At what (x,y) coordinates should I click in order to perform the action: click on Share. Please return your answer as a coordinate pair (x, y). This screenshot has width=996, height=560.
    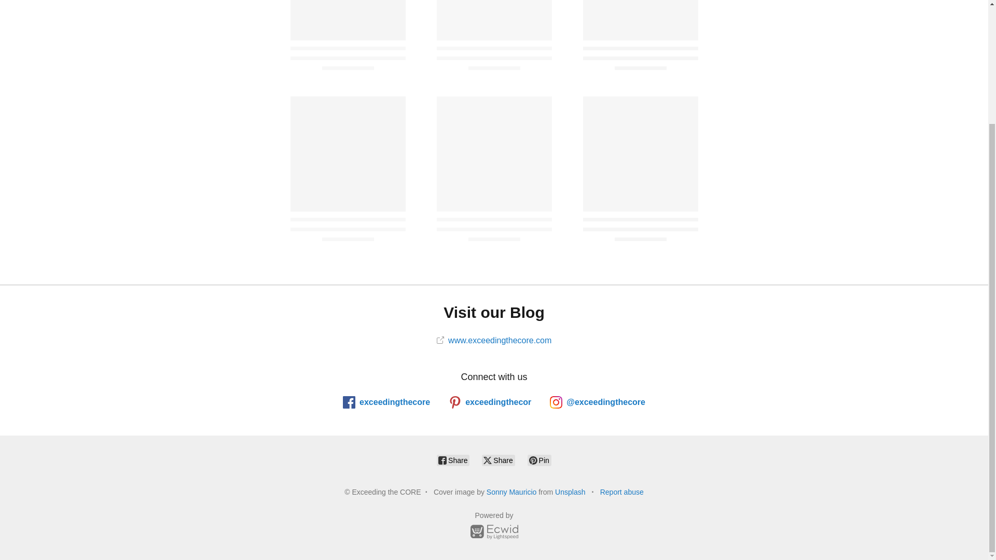
    Looking at the image, I should click on (498, 460).